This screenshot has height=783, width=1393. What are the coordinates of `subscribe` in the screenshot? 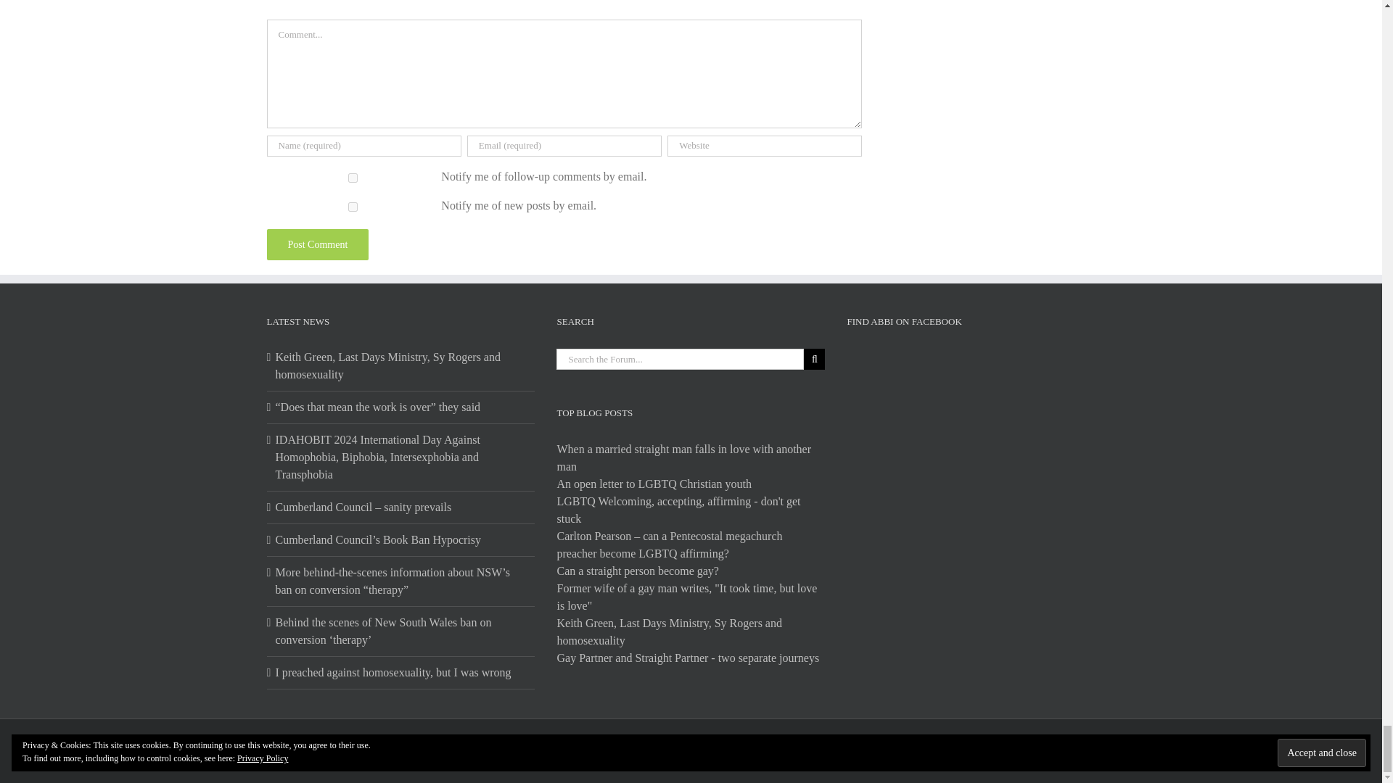 It's located at (353, 206).